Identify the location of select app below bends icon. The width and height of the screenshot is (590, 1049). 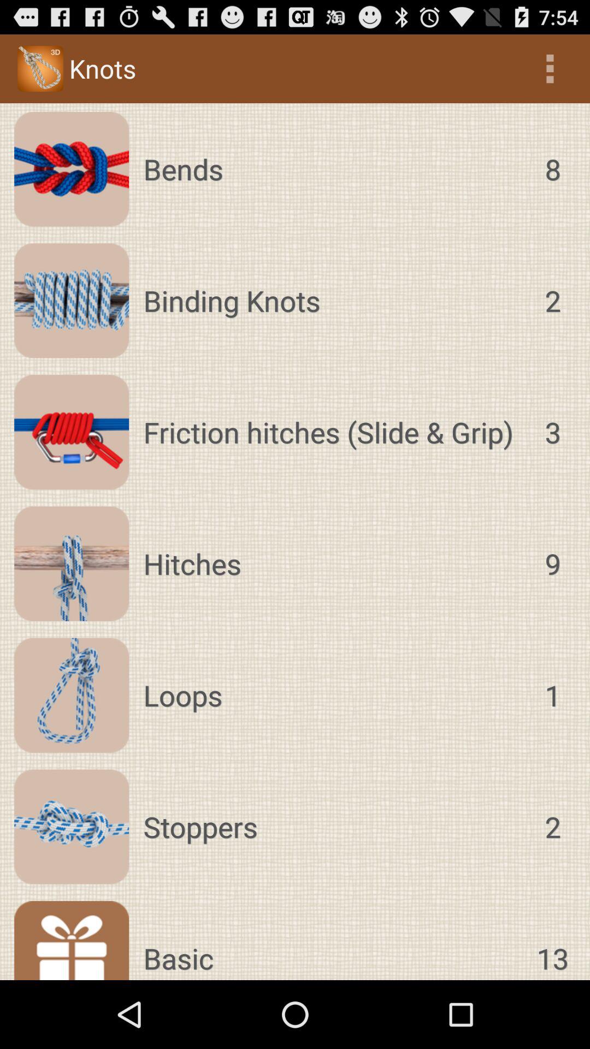
(333, 300).